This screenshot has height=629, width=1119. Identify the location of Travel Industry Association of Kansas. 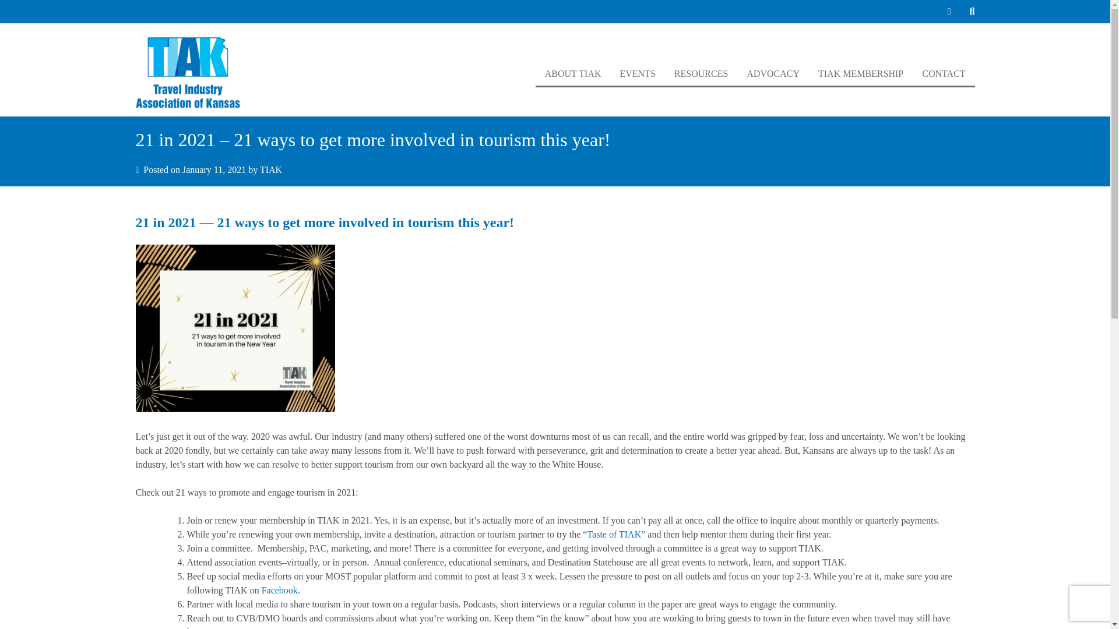
(191, 75).